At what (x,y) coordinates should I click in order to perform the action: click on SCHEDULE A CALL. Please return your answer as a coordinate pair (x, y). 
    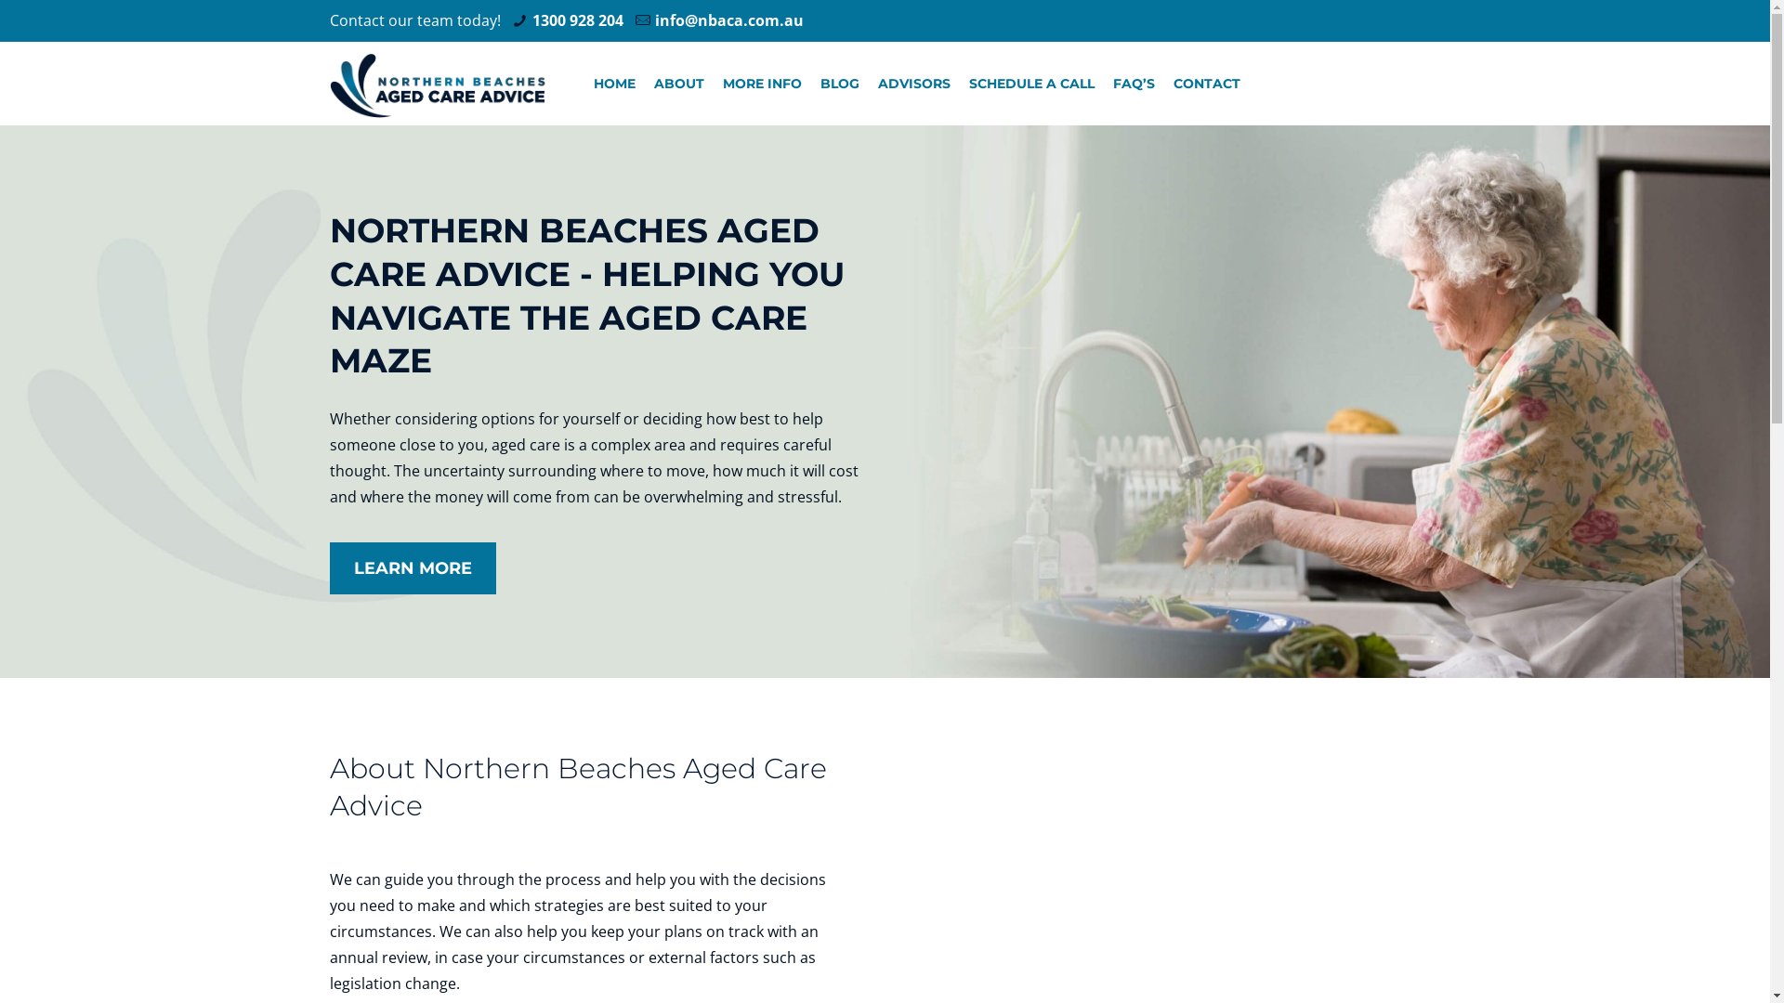
    Looking at the image, I should click on (1031, 84).